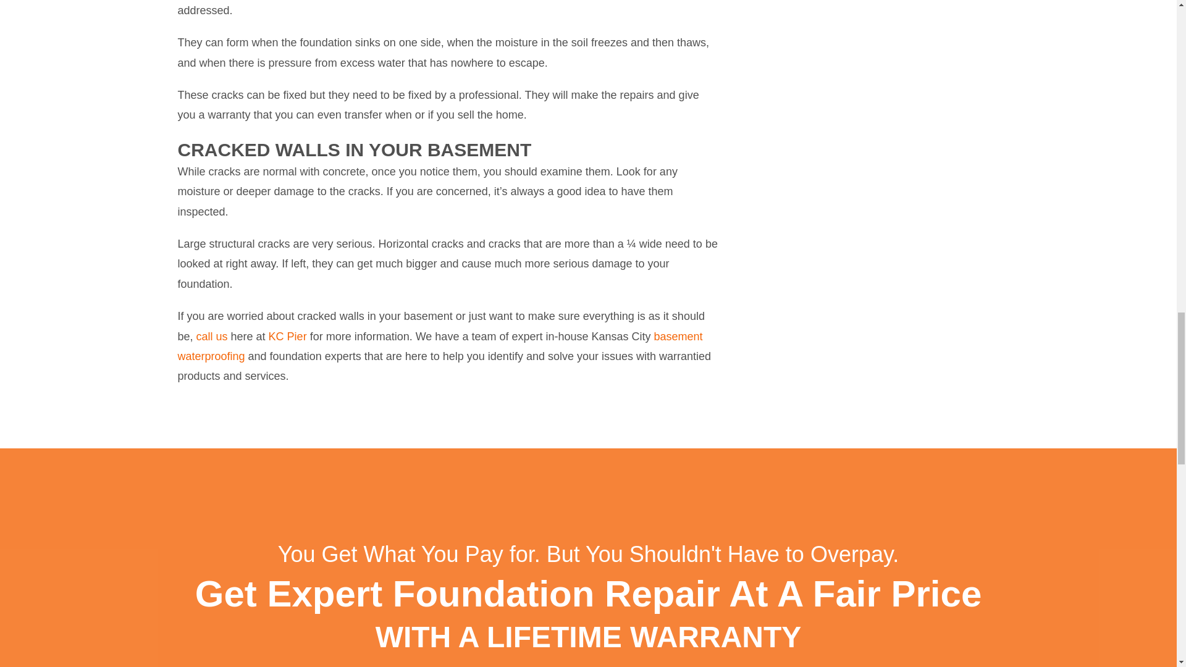 The image size is (1186, 667). I want to click on KC Pier, so click(288, 336).